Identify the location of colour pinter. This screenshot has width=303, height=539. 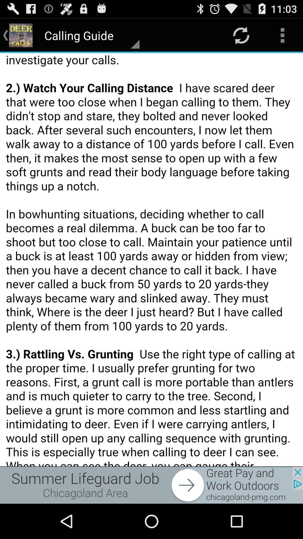
(151, 260).